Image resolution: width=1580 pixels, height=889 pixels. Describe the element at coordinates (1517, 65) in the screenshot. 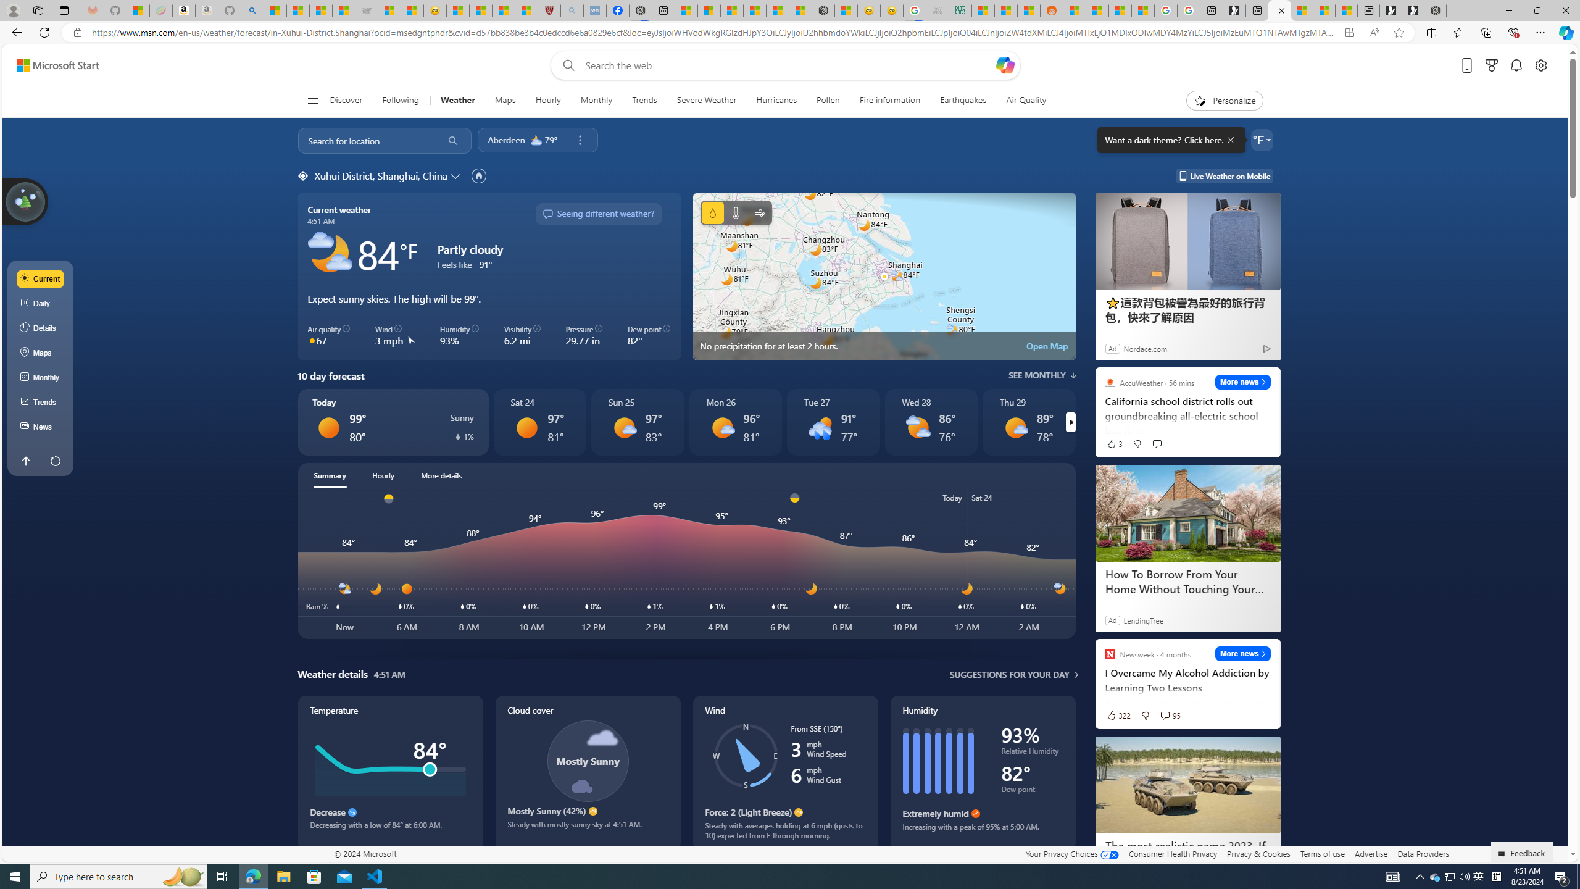

I see `Notifications` at that location.